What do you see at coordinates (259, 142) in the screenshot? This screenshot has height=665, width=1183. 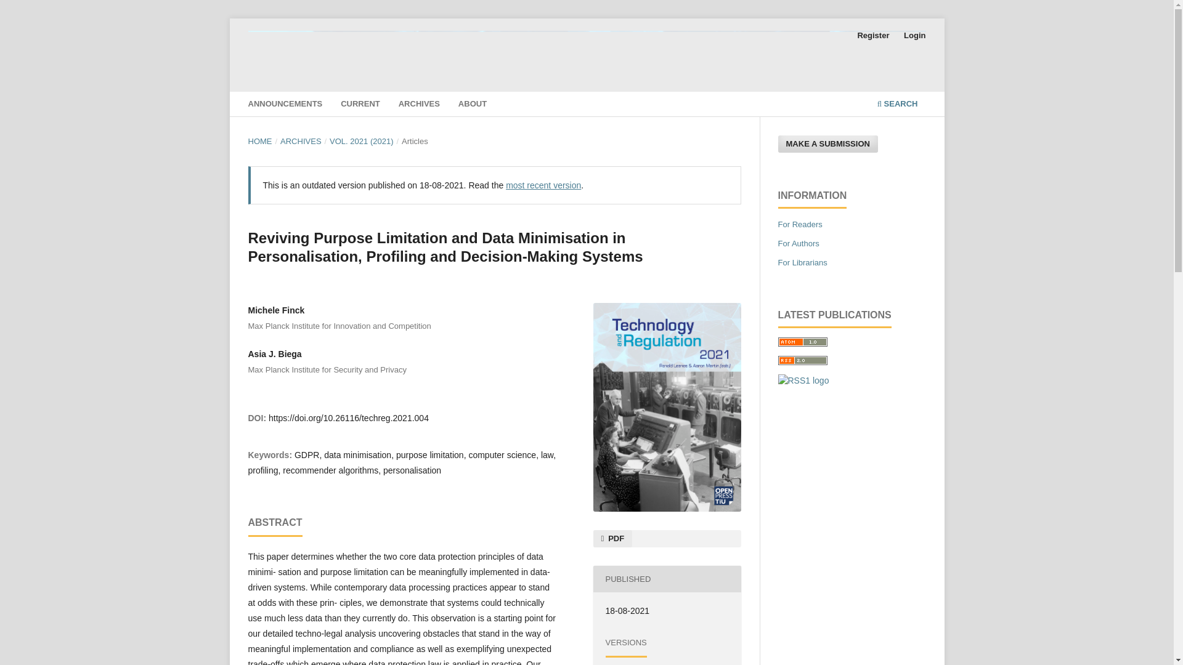 I see `HOME` at bounding box center [259, 142].